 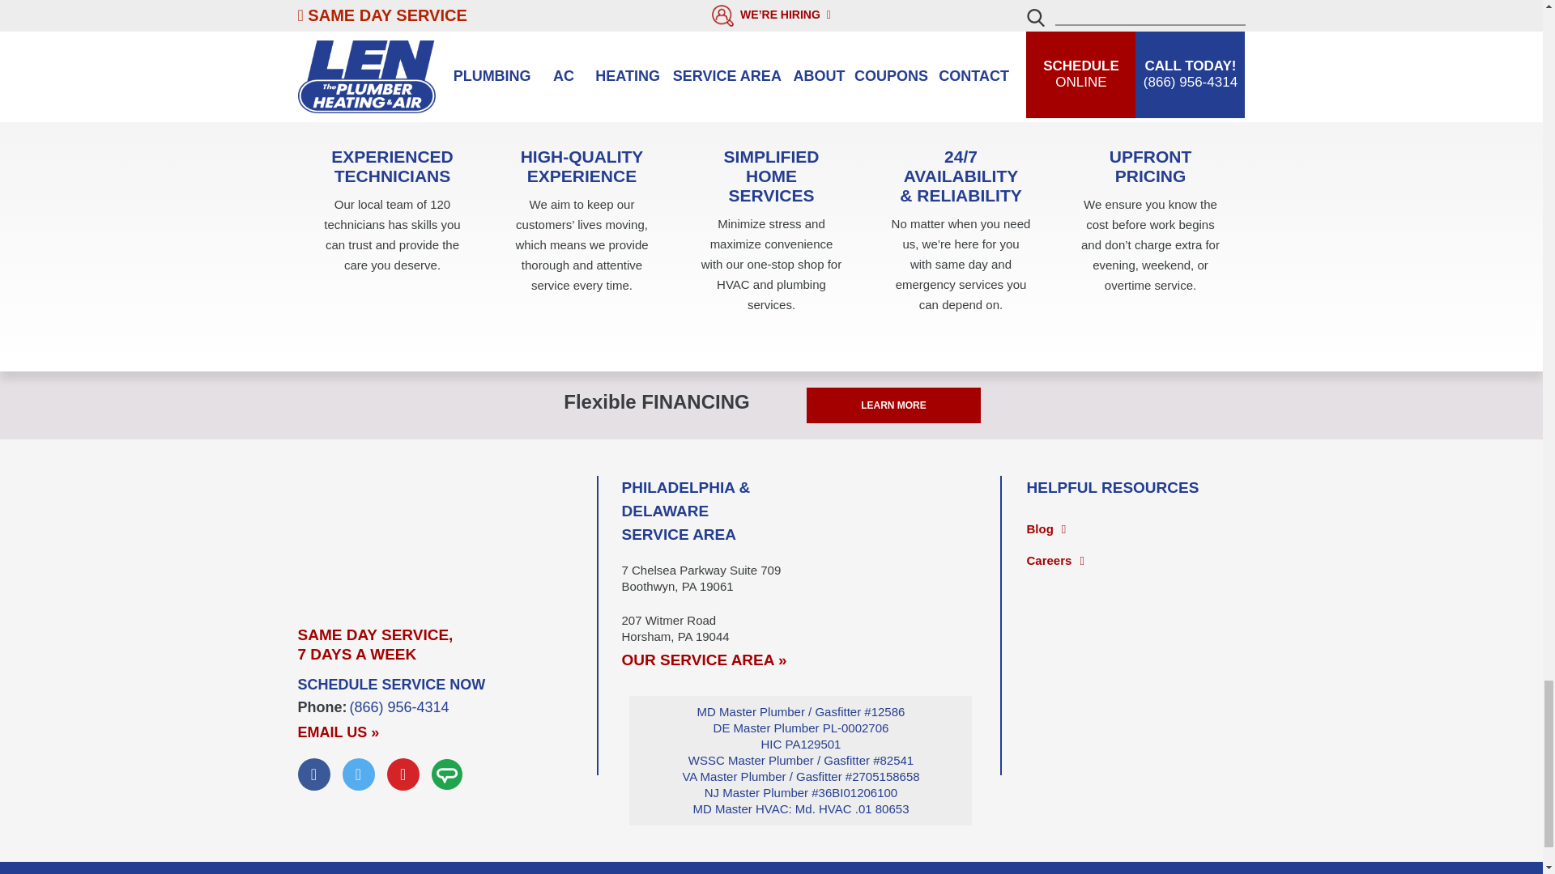 I want to click on Facebook, so click(x=314, y=774).